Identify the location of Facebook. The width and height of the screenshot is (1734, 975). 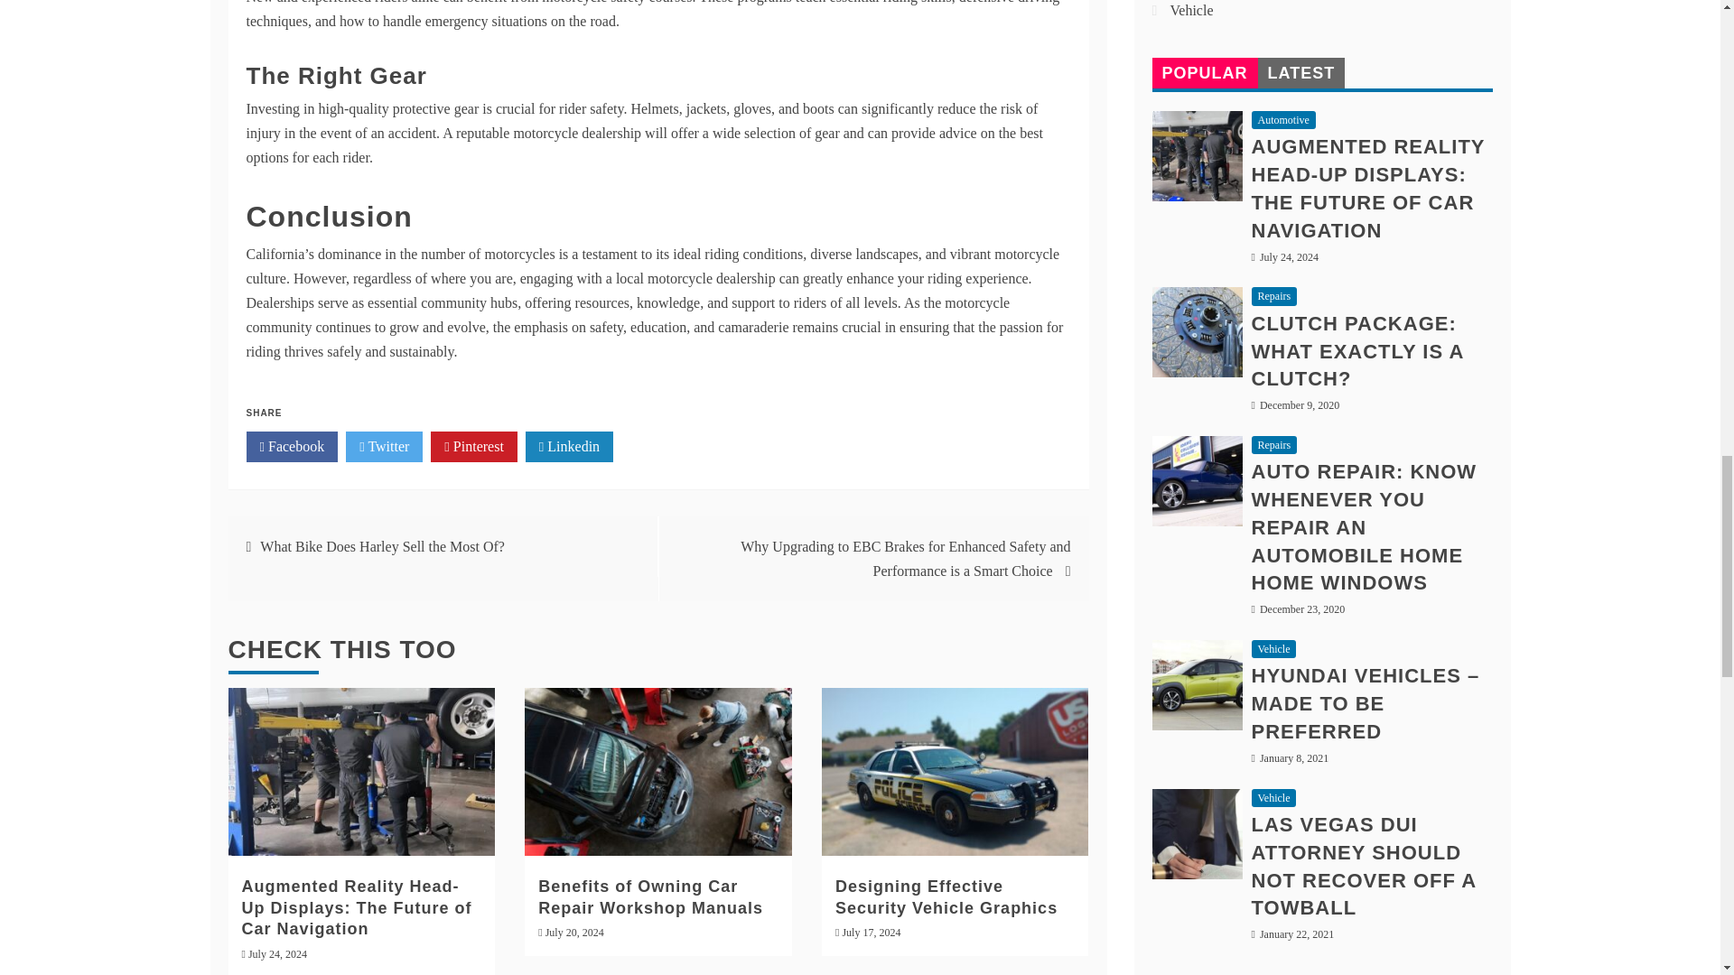
(292, 446).